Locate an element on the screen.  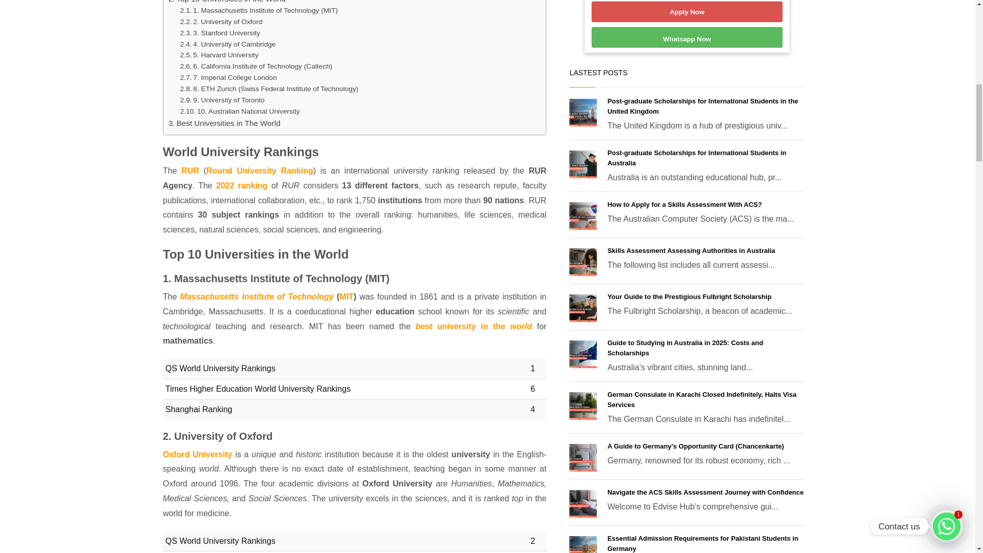
Top 10 Universities in the World is located at coordinates (227, 2).